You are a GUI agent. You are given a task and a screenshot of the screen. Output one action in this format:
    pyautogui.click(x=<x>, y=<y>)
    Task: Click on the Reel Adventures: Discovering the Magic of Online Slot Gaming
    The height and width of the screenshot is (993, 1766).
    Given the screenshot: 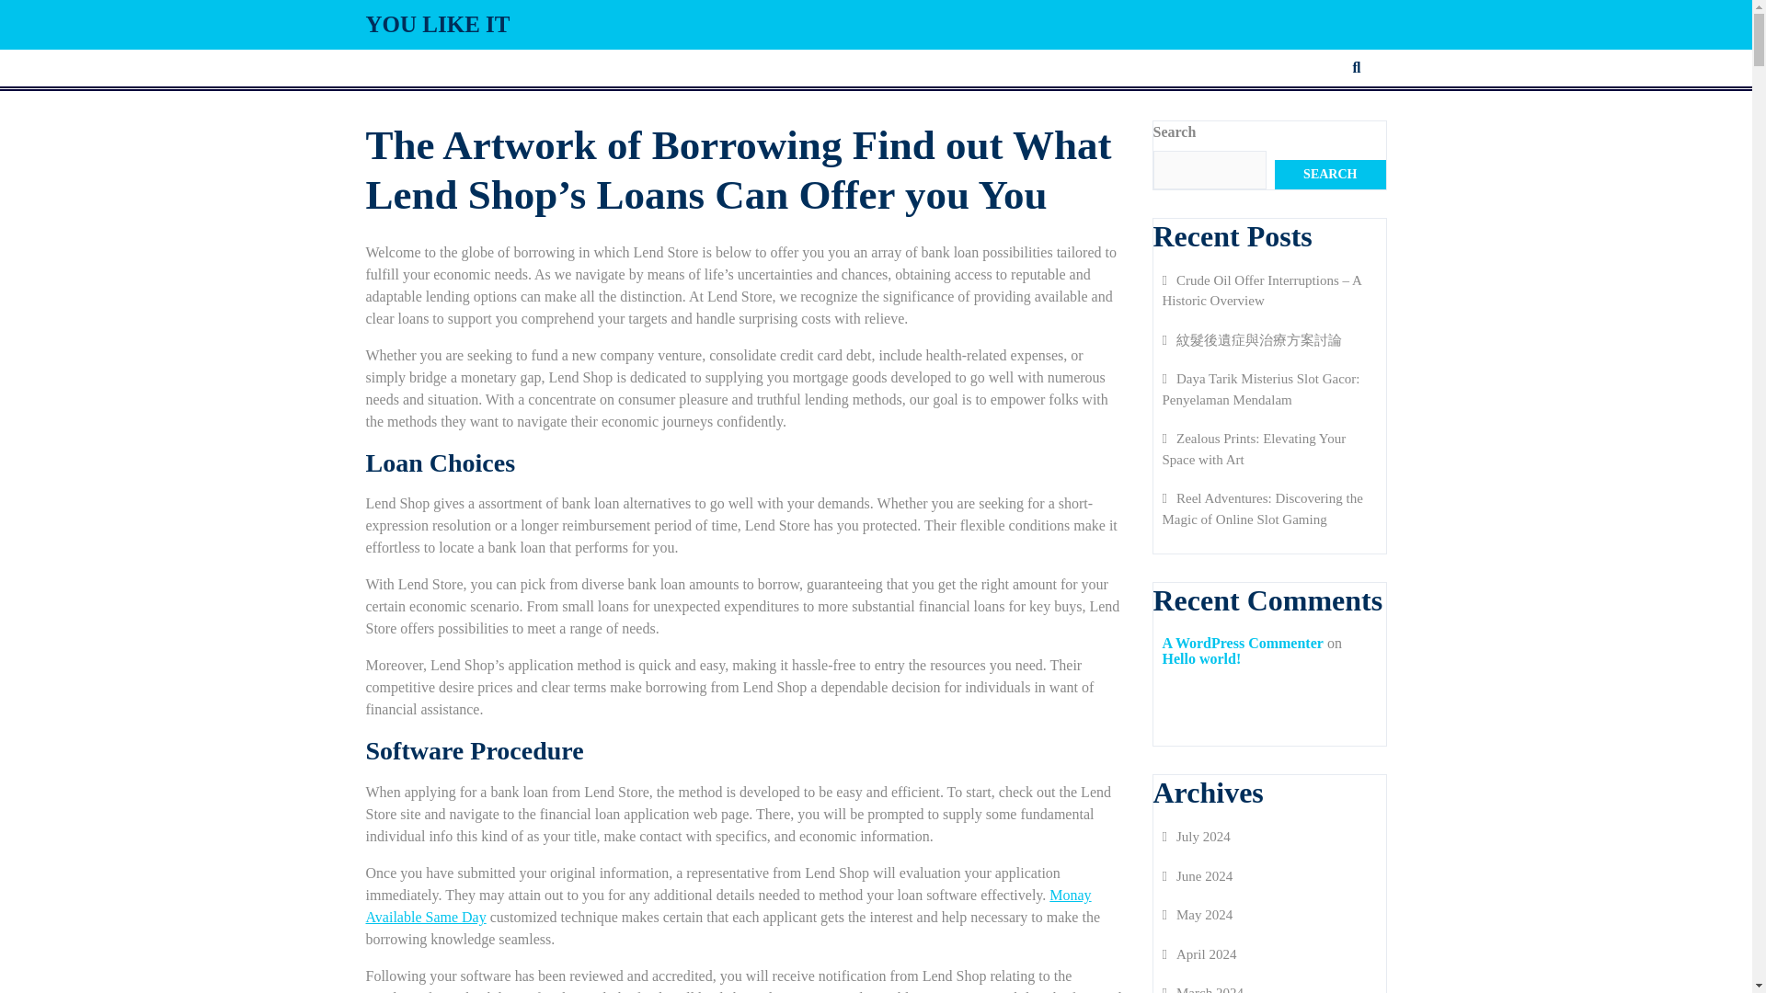 What is the action you would take?
    pyautogui.click(x=1262, y=508)
    